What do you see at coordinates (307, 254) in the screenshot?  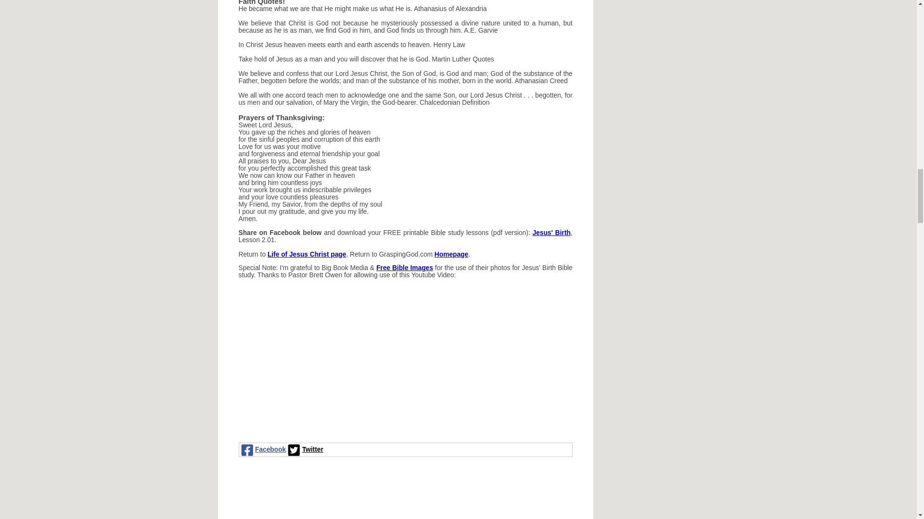 I see `Life of Jesus Christ page` at bounding box center [307, 254].